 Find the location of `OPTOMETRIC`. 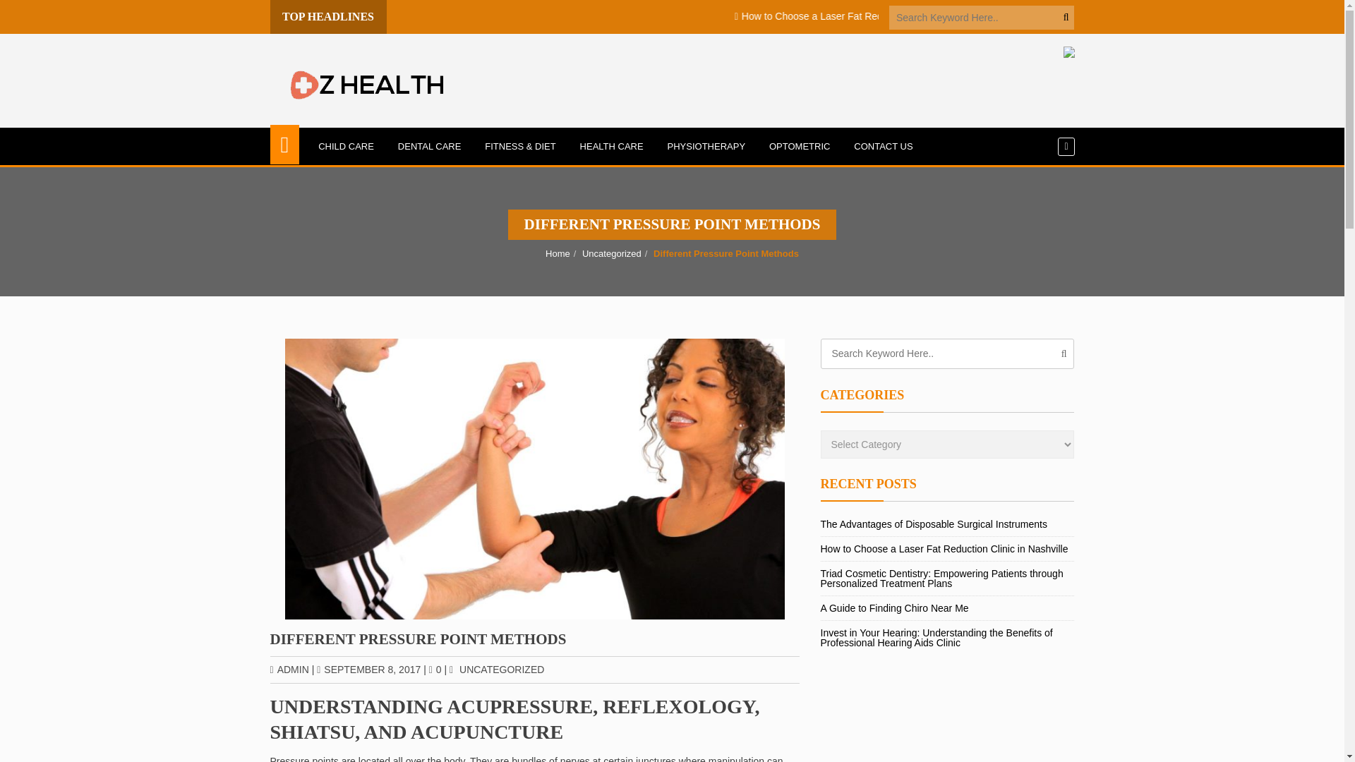

OPTOMETRIC is located at coordinates (799, 147).